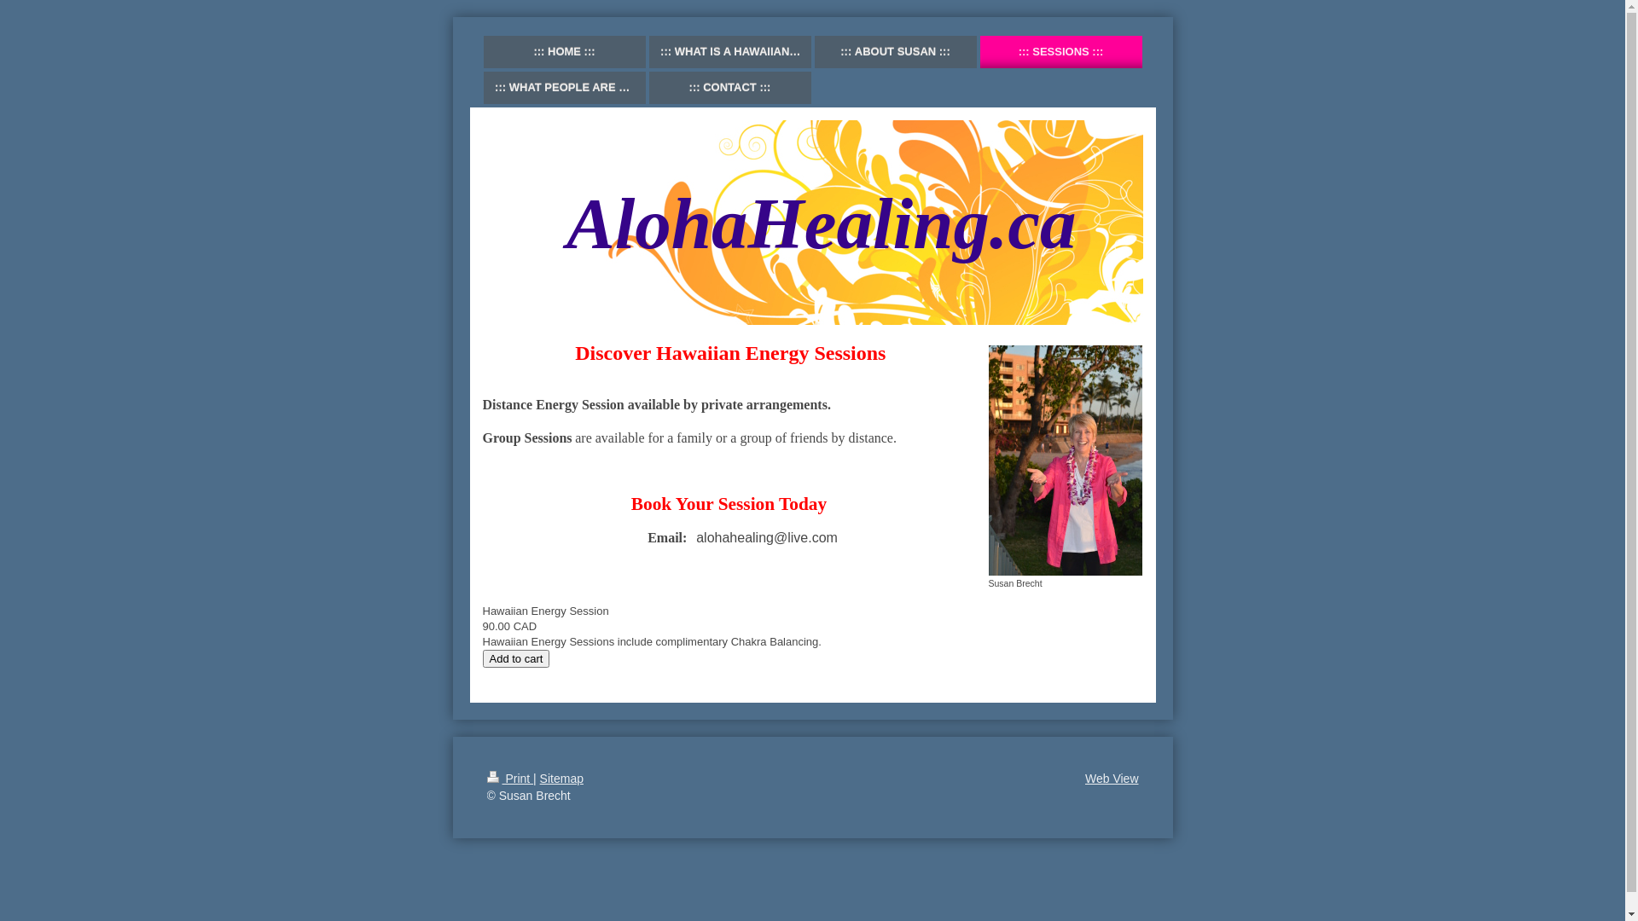 The width and height of the screenshot is (1638, 921). What do you see at coordinates (895, 52) in the screenshot?
I see `ABOUT SUSAN` at bounding box center [895, 52].